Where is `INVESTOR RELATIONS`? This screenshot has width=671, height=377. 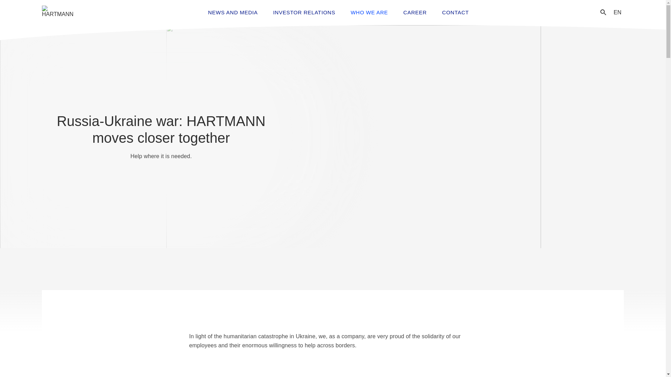
INVESTOR RELATIONS is located at coordinates (304, 13).